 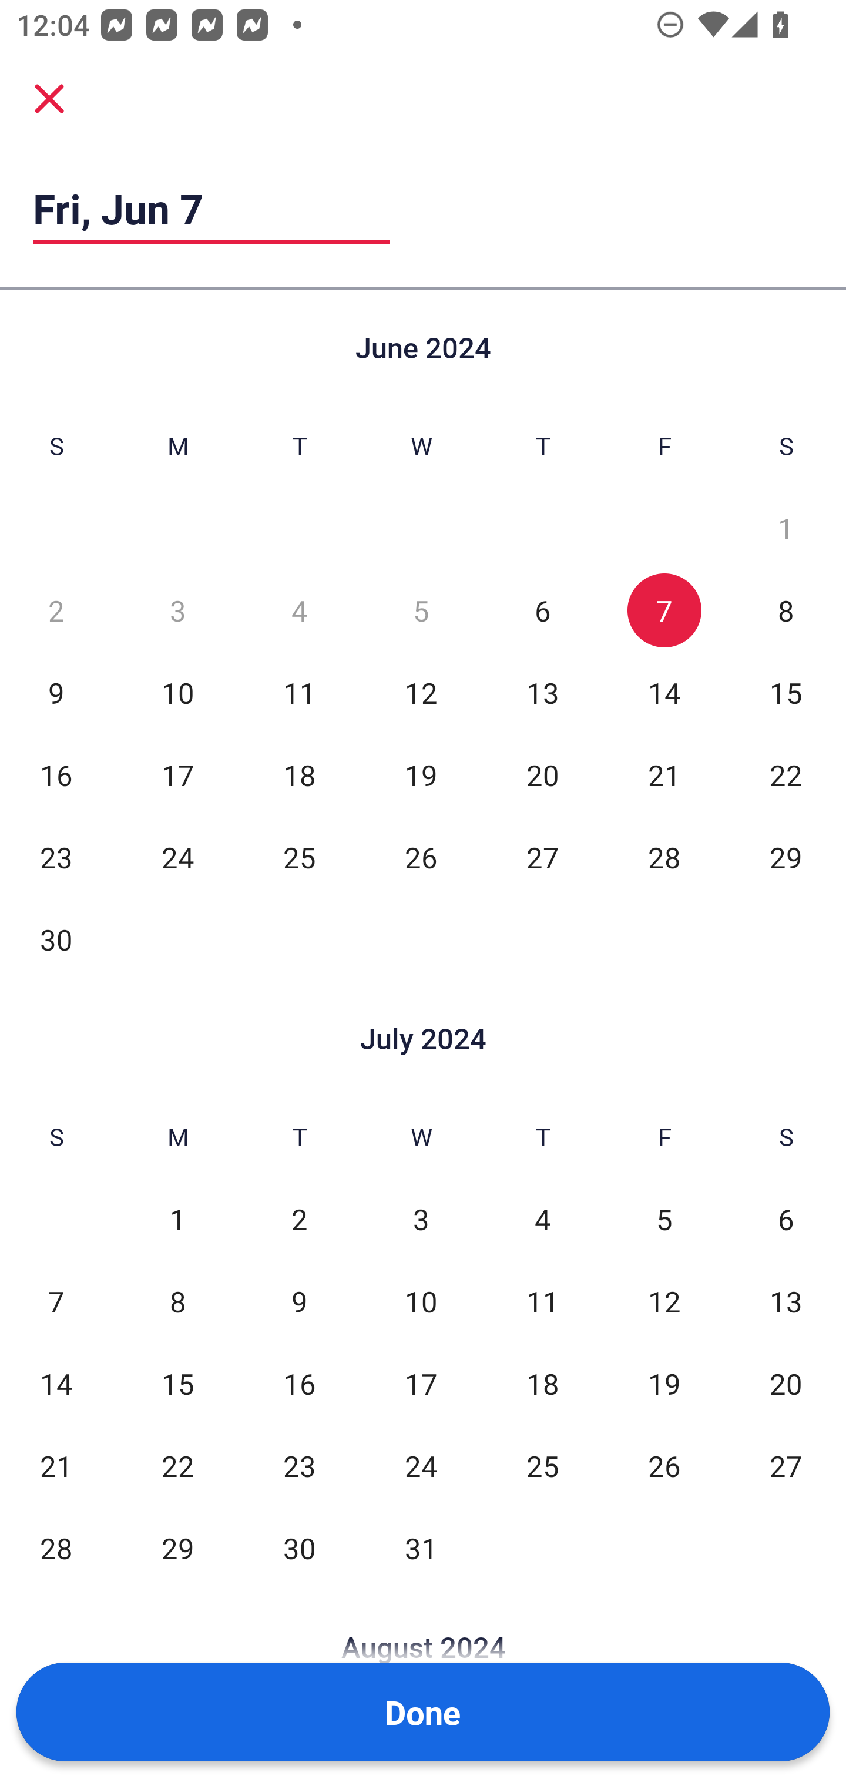 I want to click on Cancel, so click(x=49, y=98).